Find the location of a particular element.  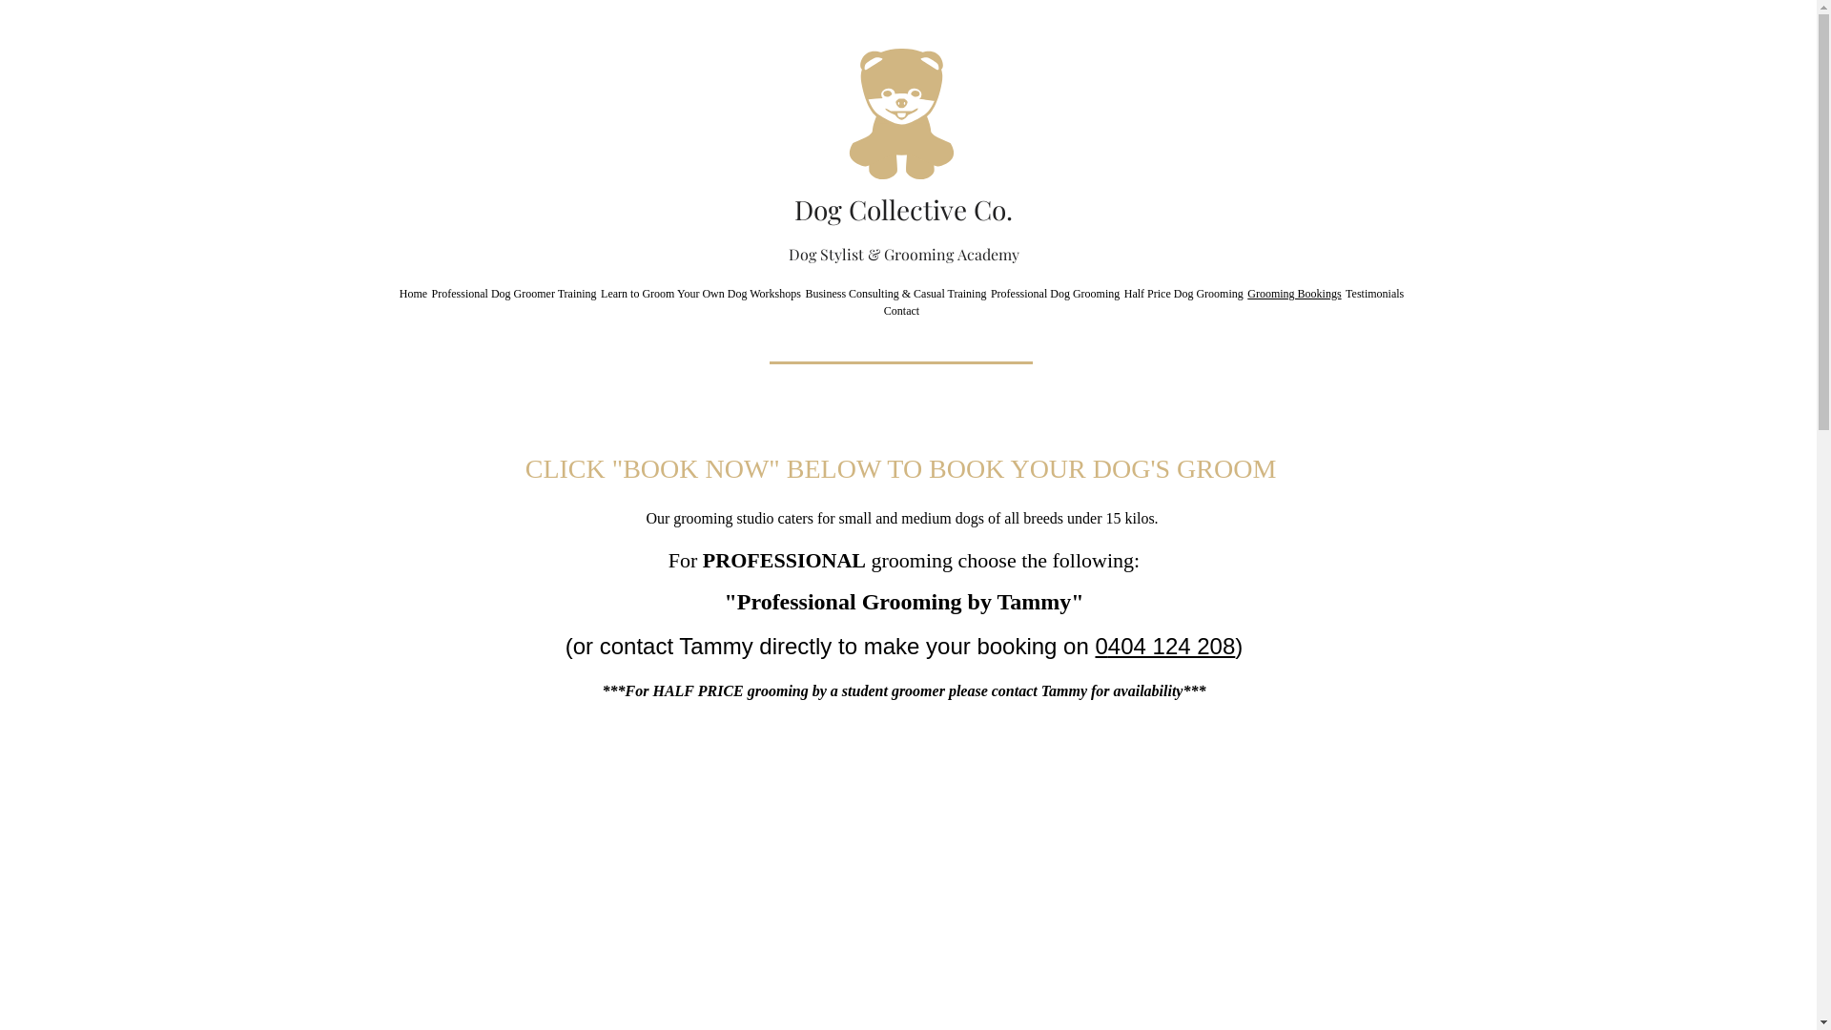

Business Consulting & Casual Training is located at coordinates (896, 294).